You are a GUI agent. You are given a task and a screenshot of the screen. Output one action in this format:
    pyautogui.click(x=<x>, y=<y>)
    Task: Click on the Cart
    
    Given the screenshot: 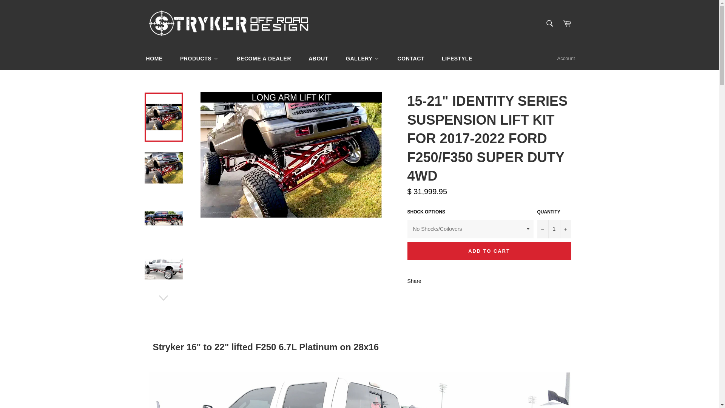 What is the action you would take?
    pyautogui.click(x=567, y=23)
    